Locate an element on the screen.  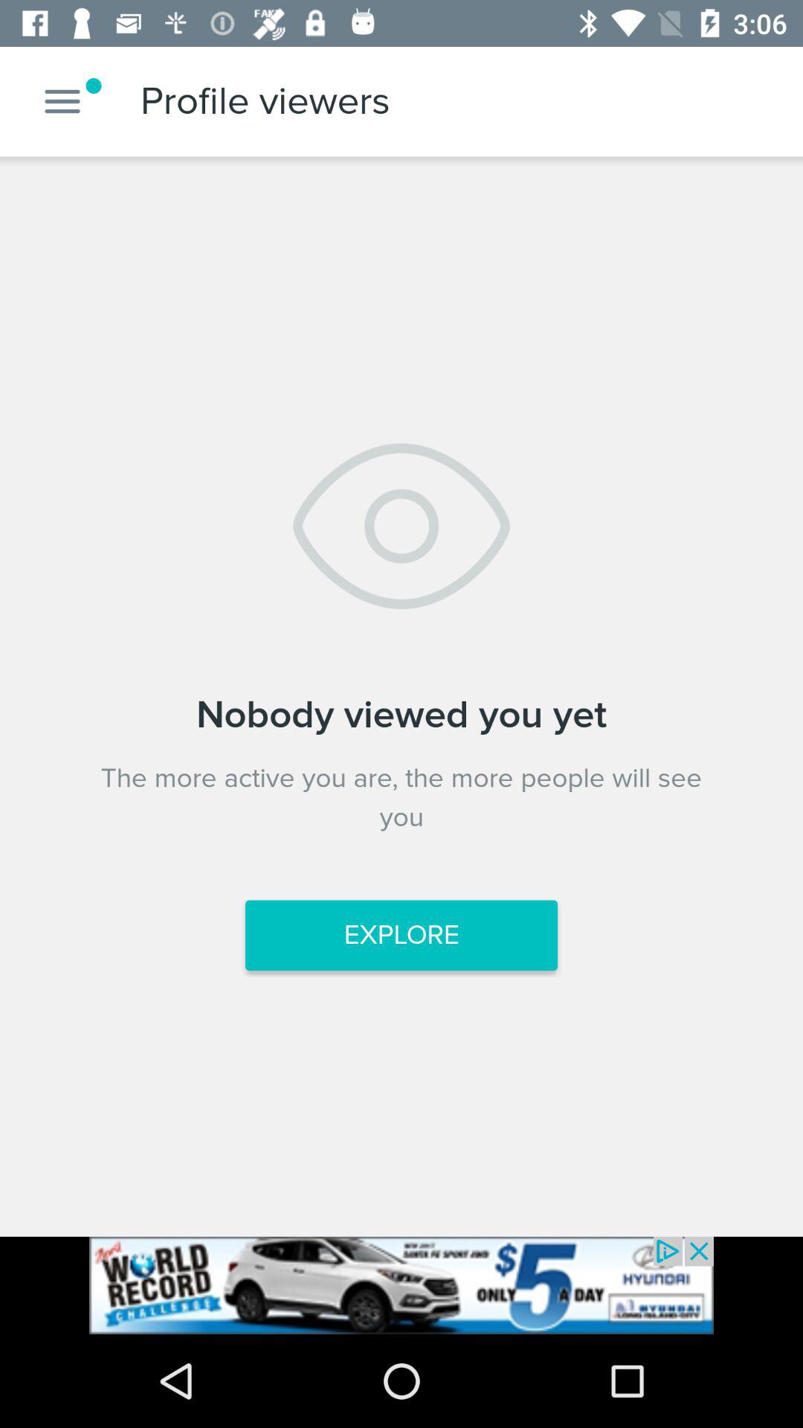
advertisement page is located at coordinates (401, 1285).